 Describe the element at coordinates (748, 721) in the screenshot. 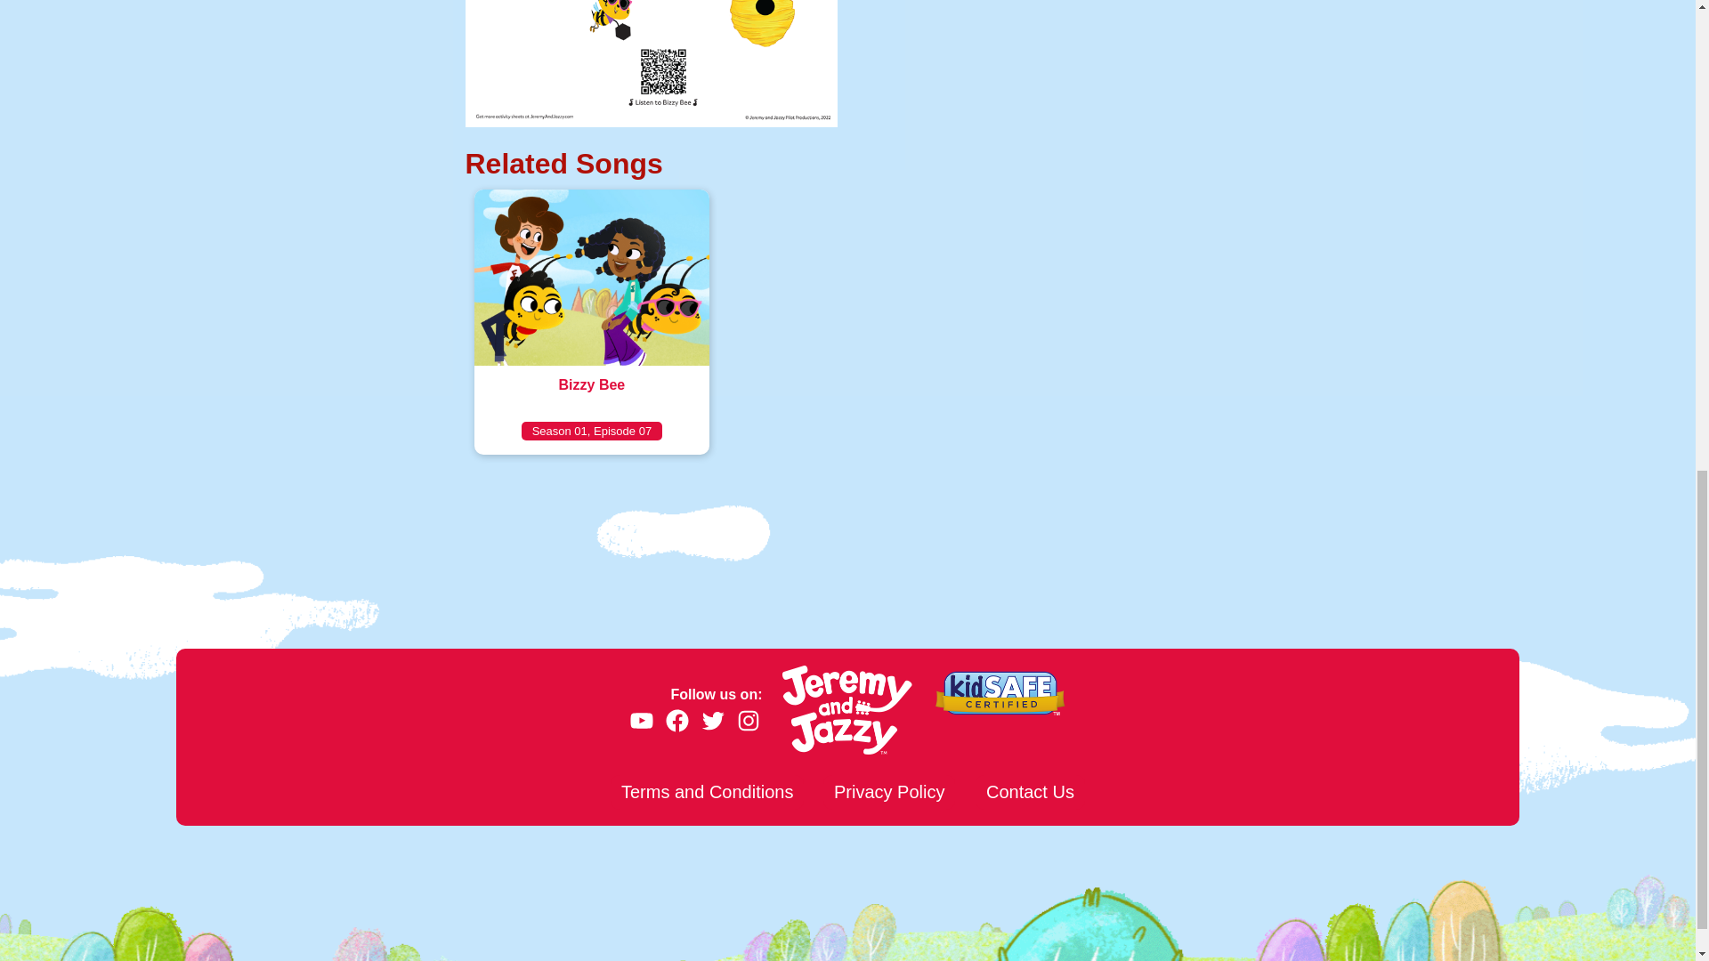

I see `Instagram` at that location.